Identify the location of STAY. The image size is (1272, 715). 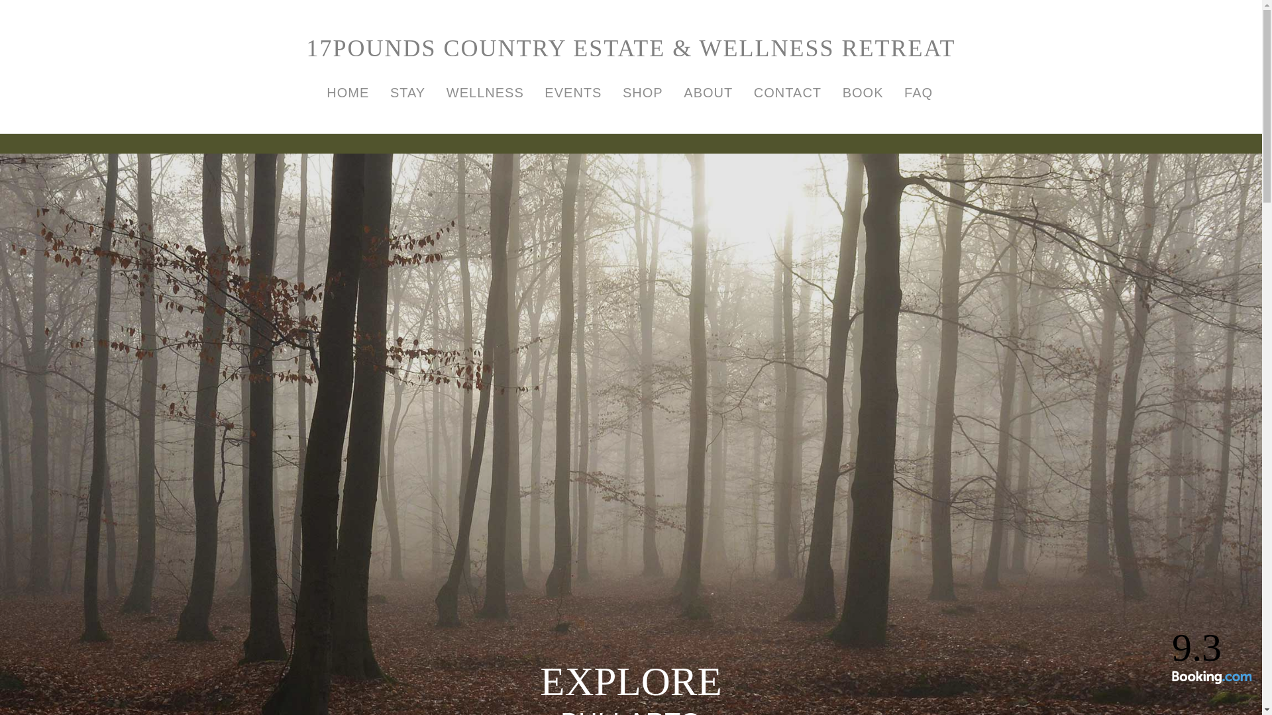
(407, 93).